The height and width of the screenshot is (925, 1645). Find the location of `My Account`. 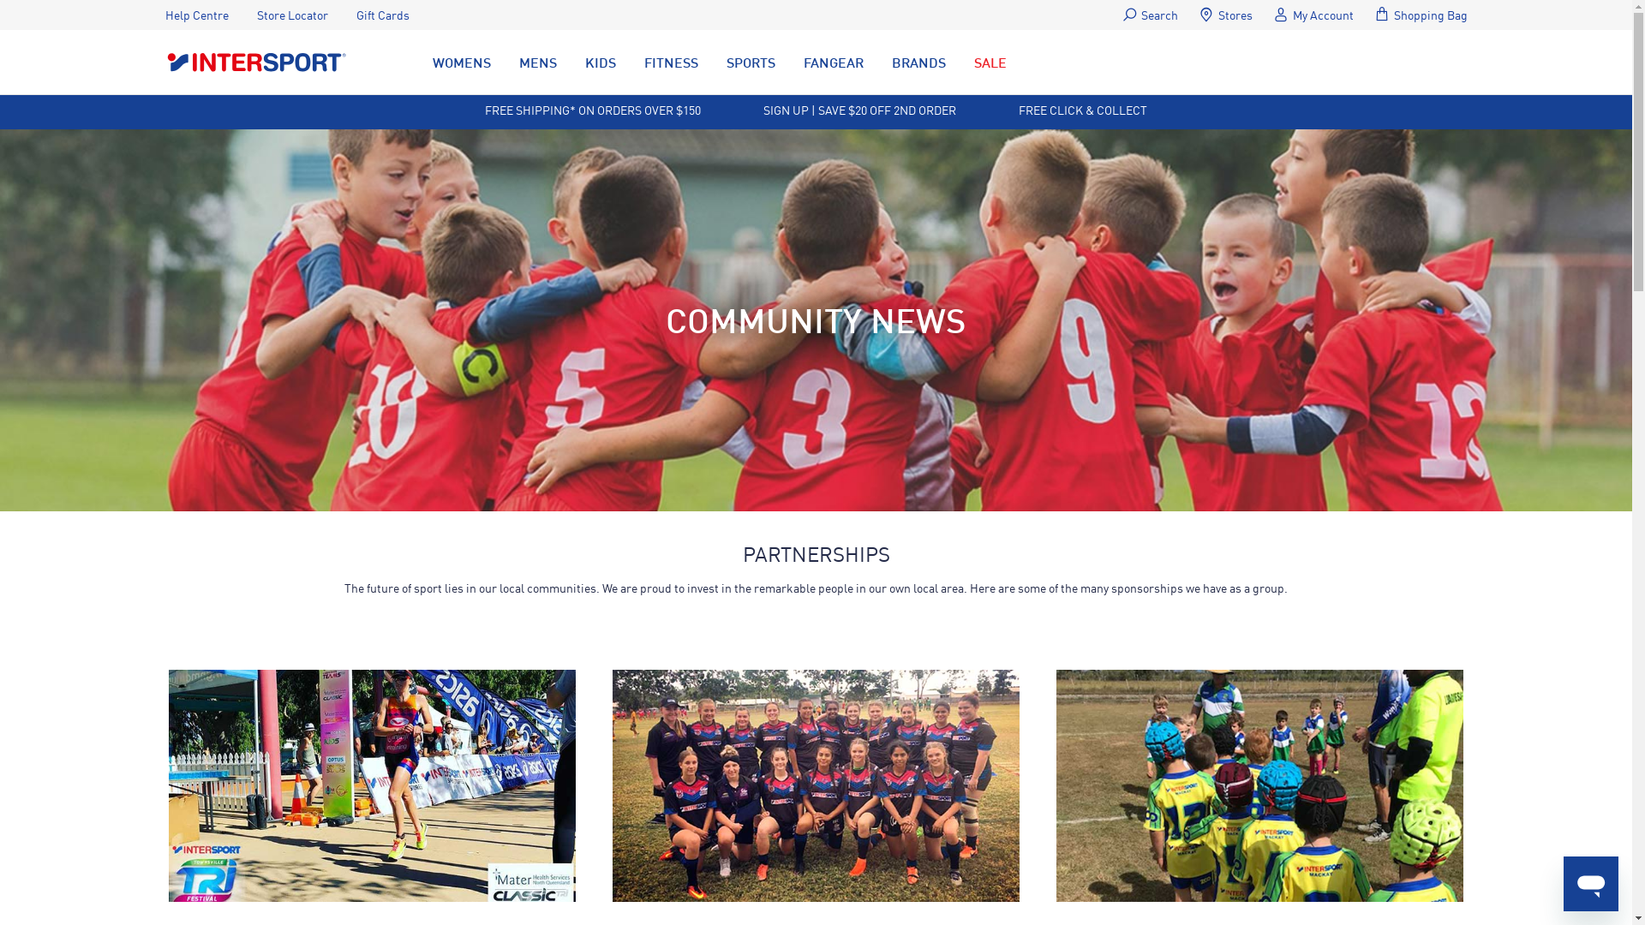

My Account is located at coordinates (1313, 15).